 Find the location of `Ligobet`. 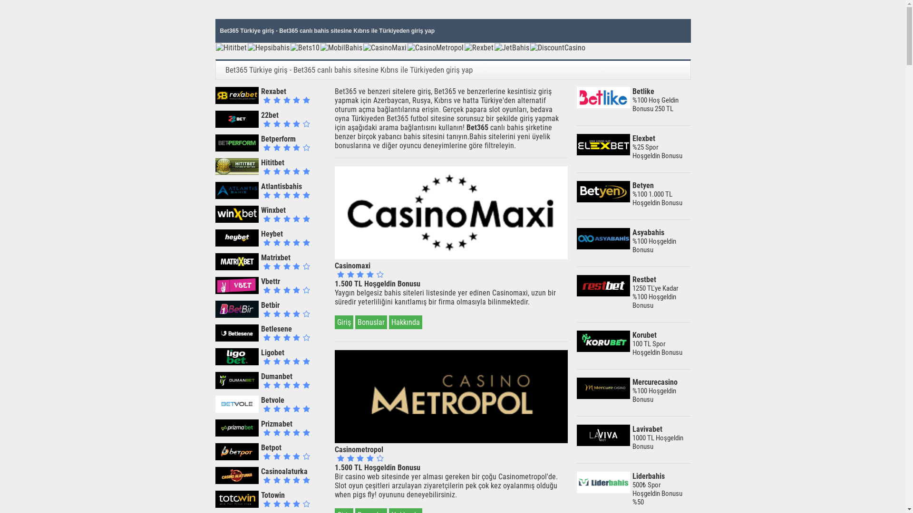

Ligobet is located at coordinates (273, 352).